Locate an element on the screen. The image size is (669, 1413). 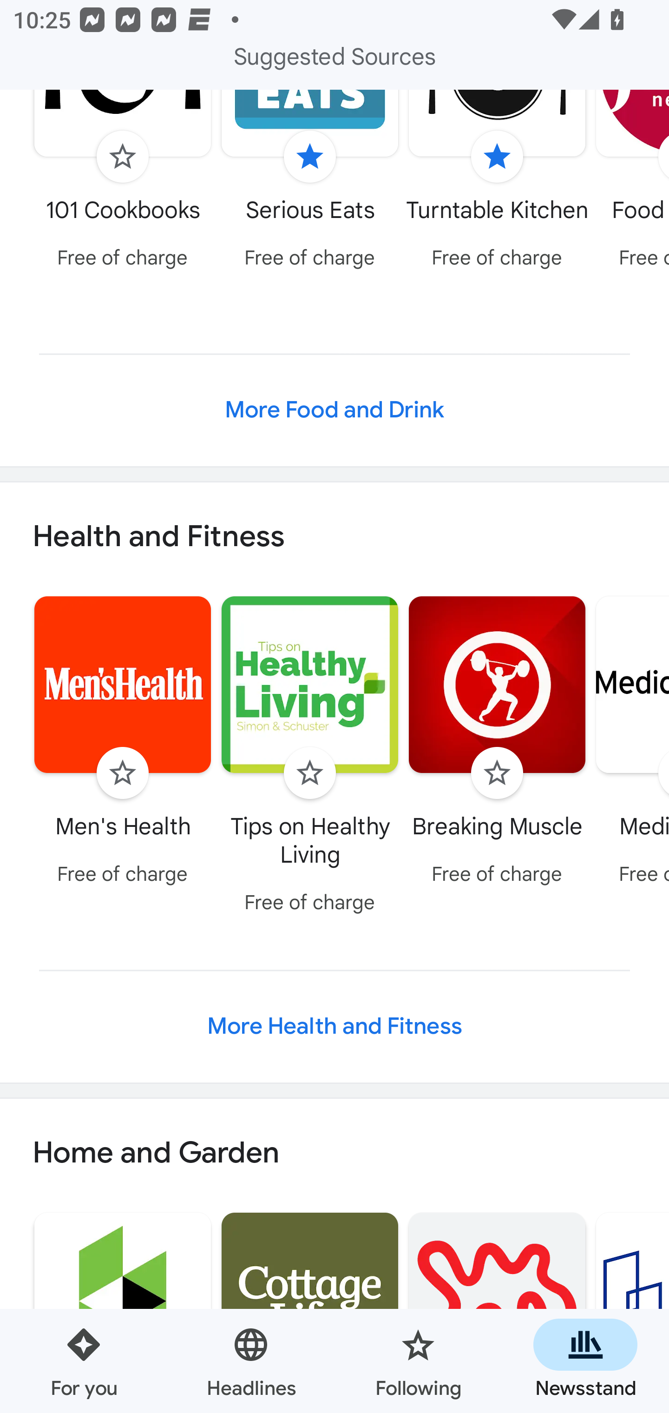
Follow 101 Cookbooks Free of charge is located at coordinates (123, 183).